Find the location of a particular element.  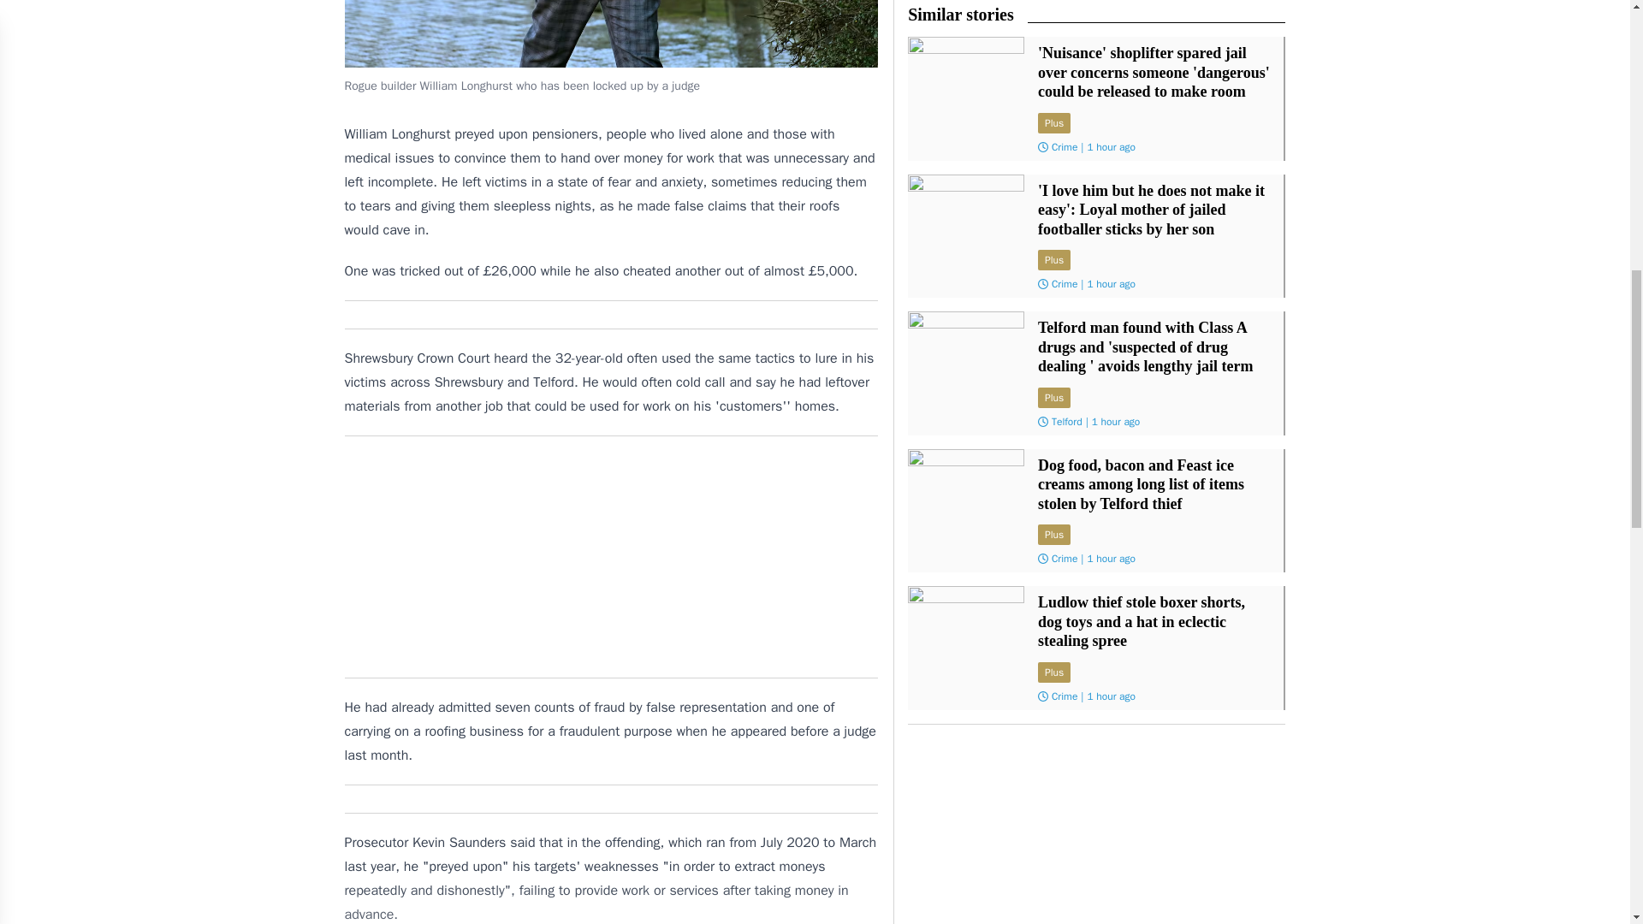

Crime is located at coordinates (1065, 284).